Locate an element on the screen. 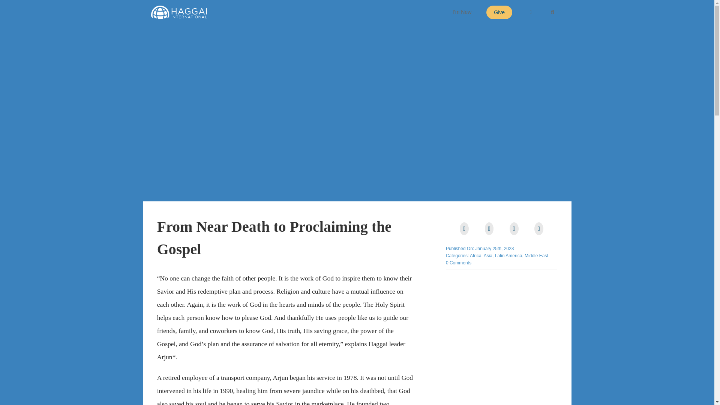 The width and height of the screenshot is (720, 405). Search is located at coordinates (552, 12).